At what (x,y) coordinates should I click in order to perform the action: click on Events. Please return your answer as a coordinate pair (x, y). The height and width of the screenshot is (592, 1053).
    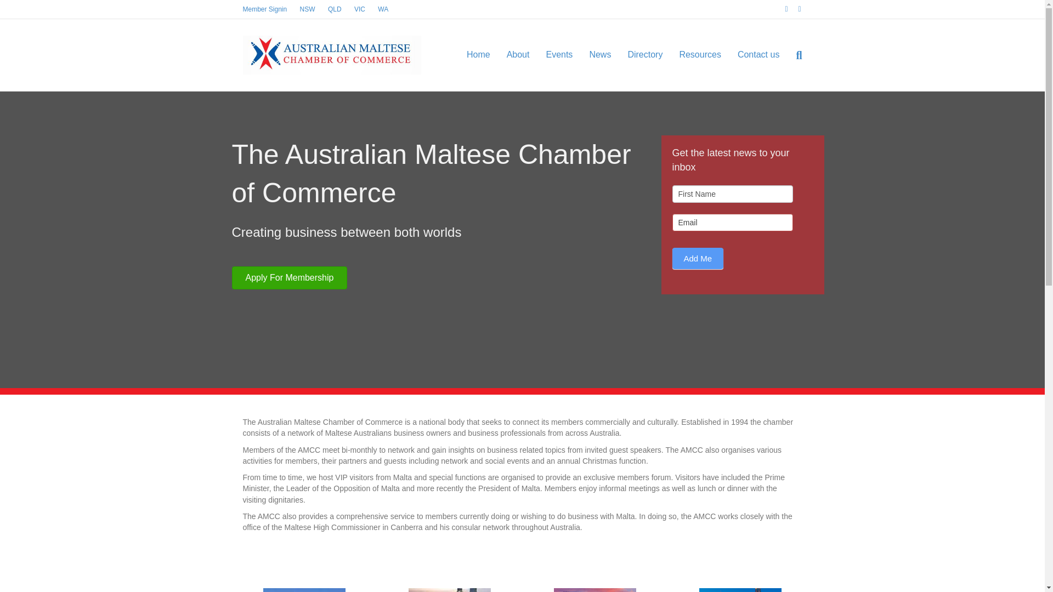
    Looking at the image, I should click on (559, 55).